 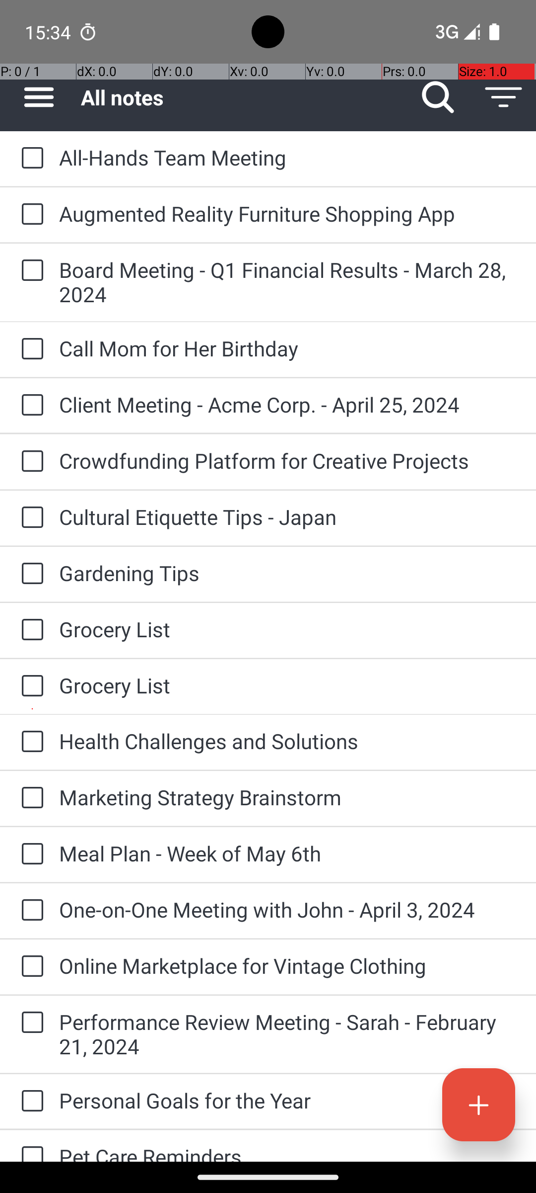 I want to click on Augmented Reality Furniture Shopping App, so click(x=288, y=214).